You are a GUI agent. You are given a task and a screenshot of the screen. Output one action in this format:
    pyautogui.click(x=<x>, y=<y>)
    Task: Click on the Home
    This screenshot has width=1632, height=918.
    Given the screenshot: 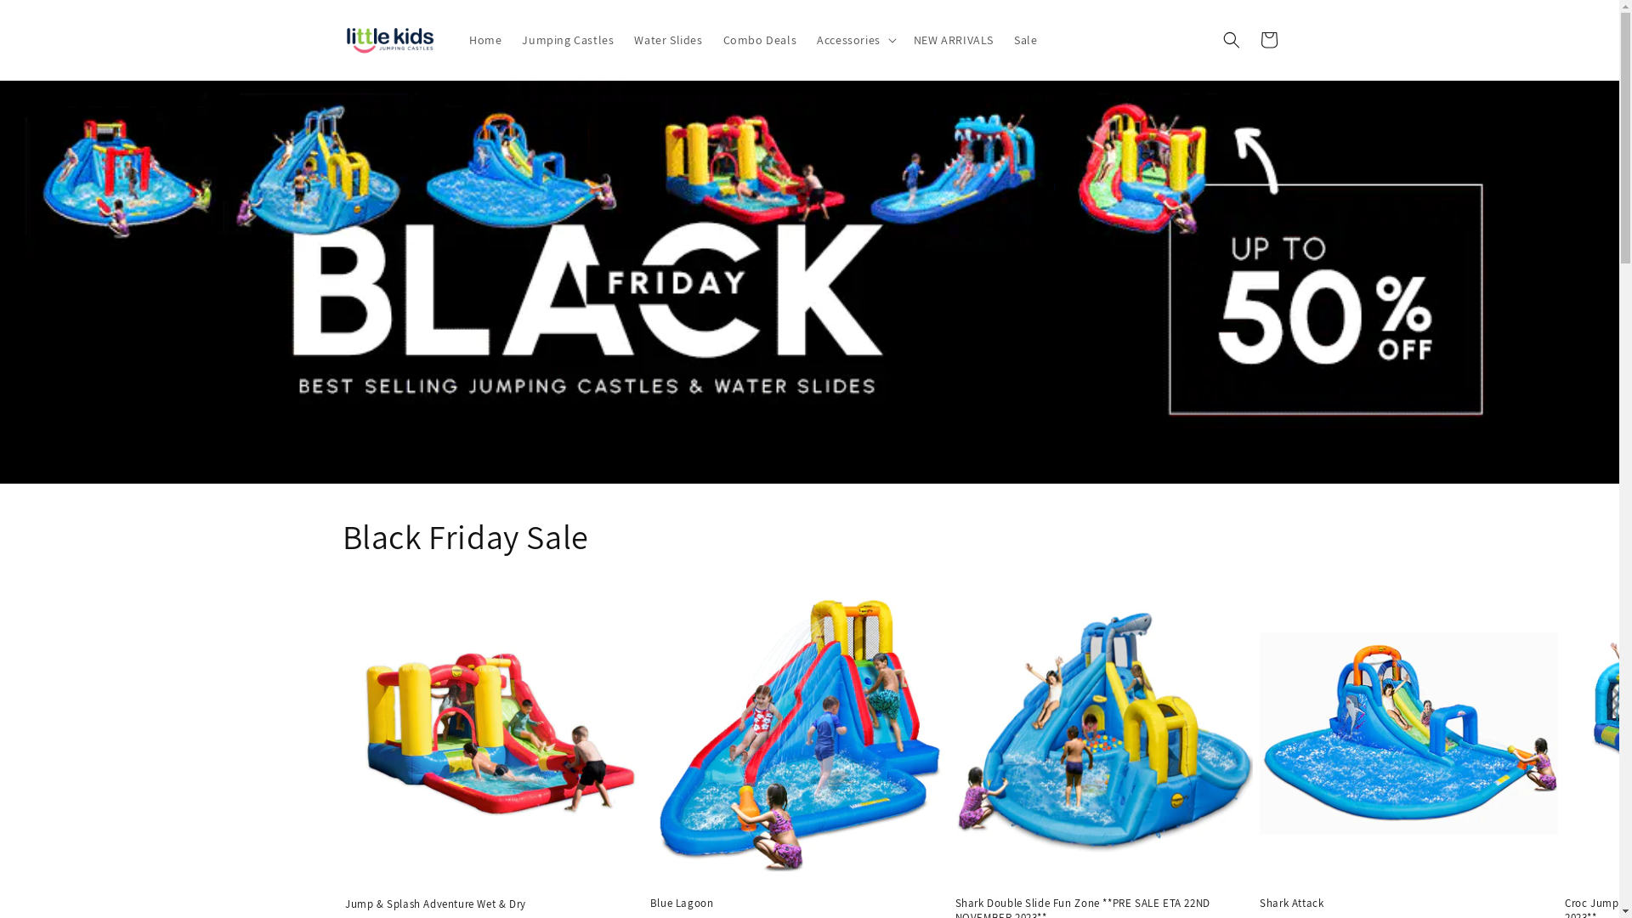 What is the action you would take?
    pyautogui.click(x=485, y=40)
    